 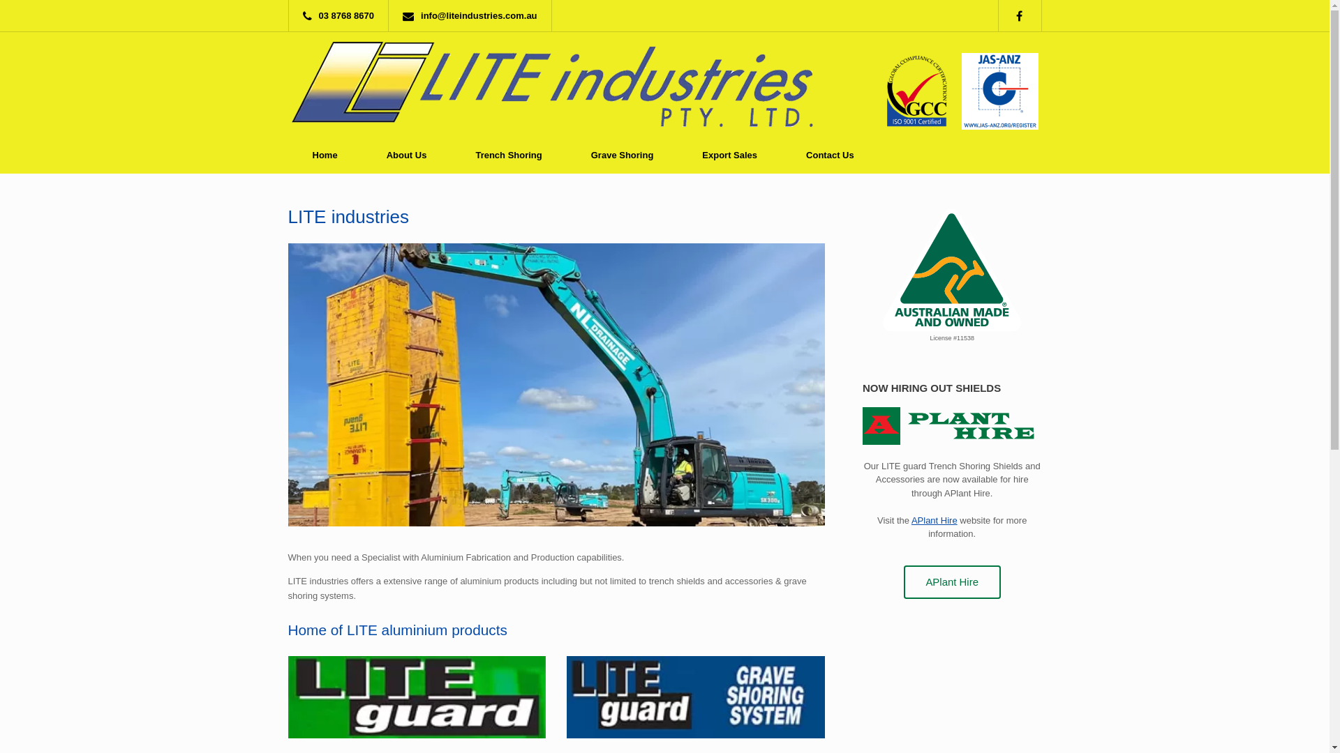 What do you see at coordinates (325, 155) in the screenshot?
I see `Home` at bounding box center [325, 155].